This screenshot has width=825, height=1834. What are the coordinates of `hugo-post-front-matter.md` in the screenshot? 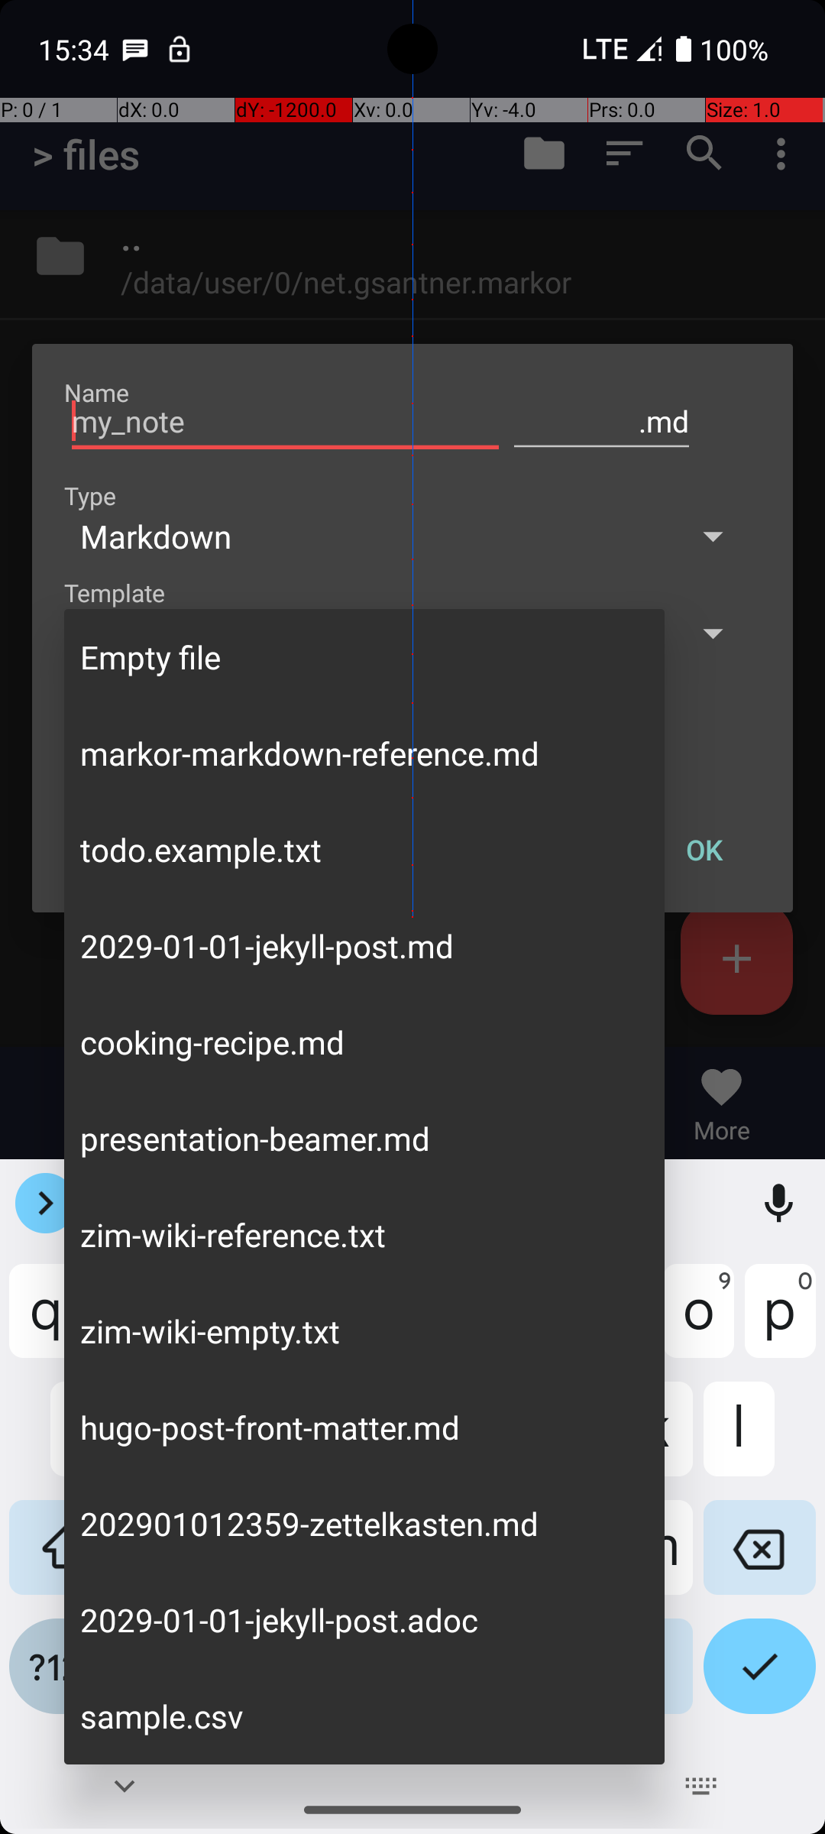 It's located at (364, 1427).